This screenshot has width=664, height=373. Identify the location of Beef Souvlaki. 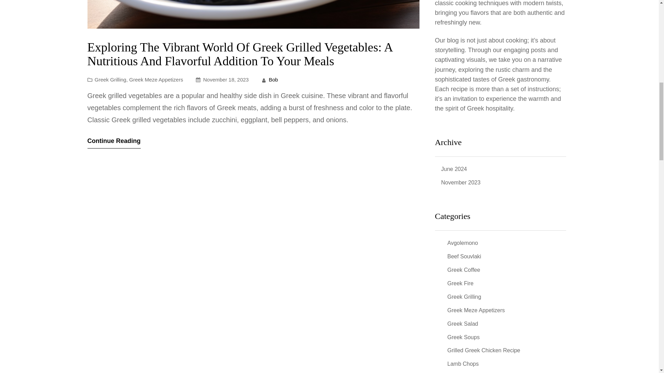
(464, 257).